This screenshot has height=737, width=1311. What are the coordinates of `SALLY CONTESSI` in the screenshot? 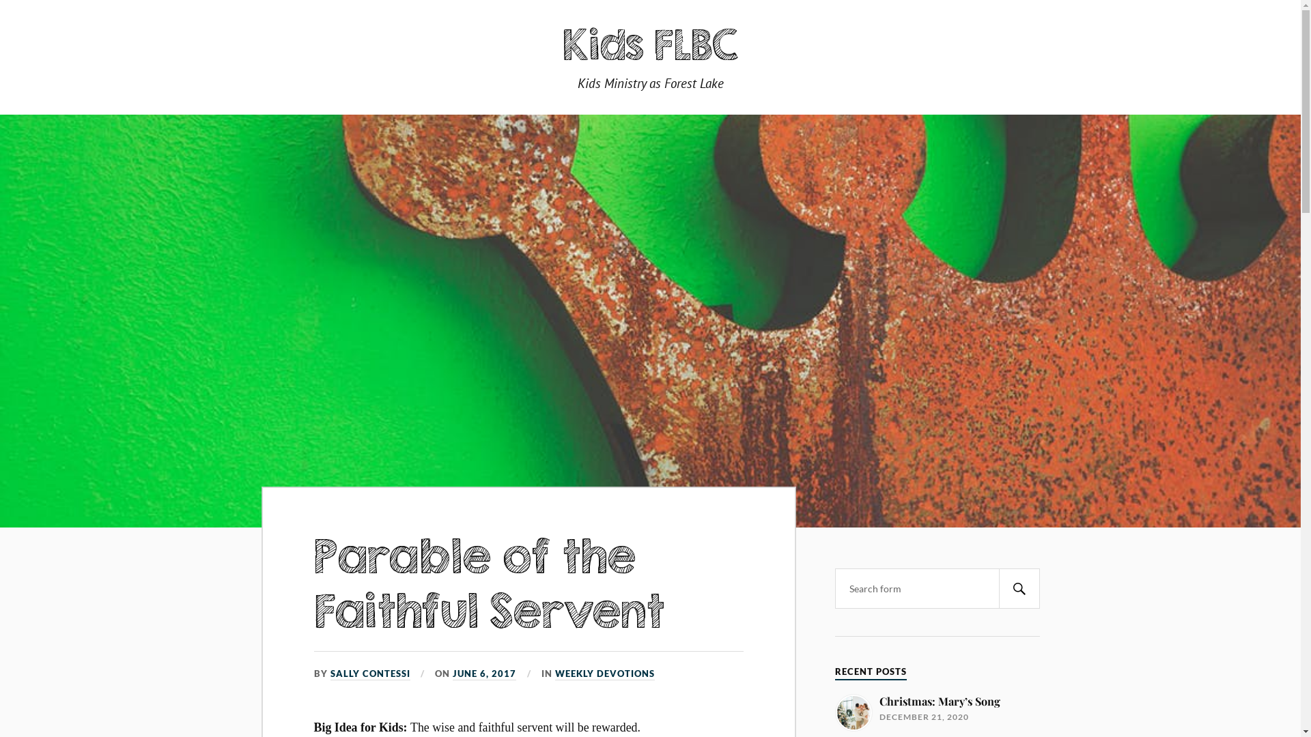 It's located at (370, 674).